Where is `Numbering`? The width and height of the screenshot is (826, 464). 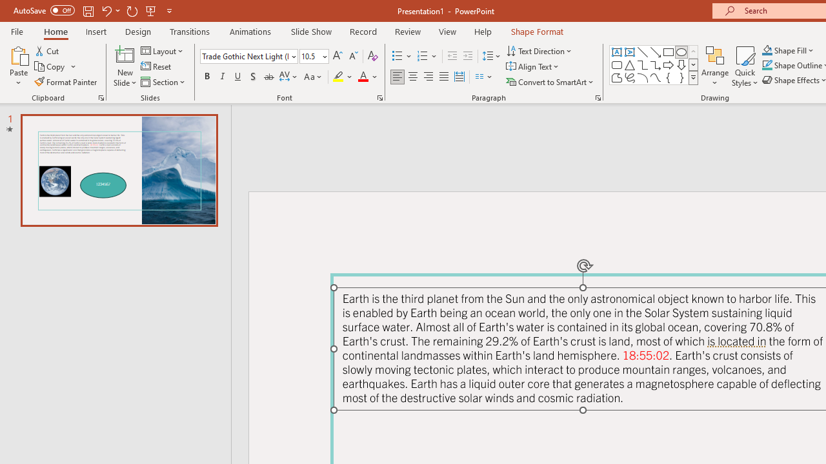 Numbering is located at coordinates (427, 57).